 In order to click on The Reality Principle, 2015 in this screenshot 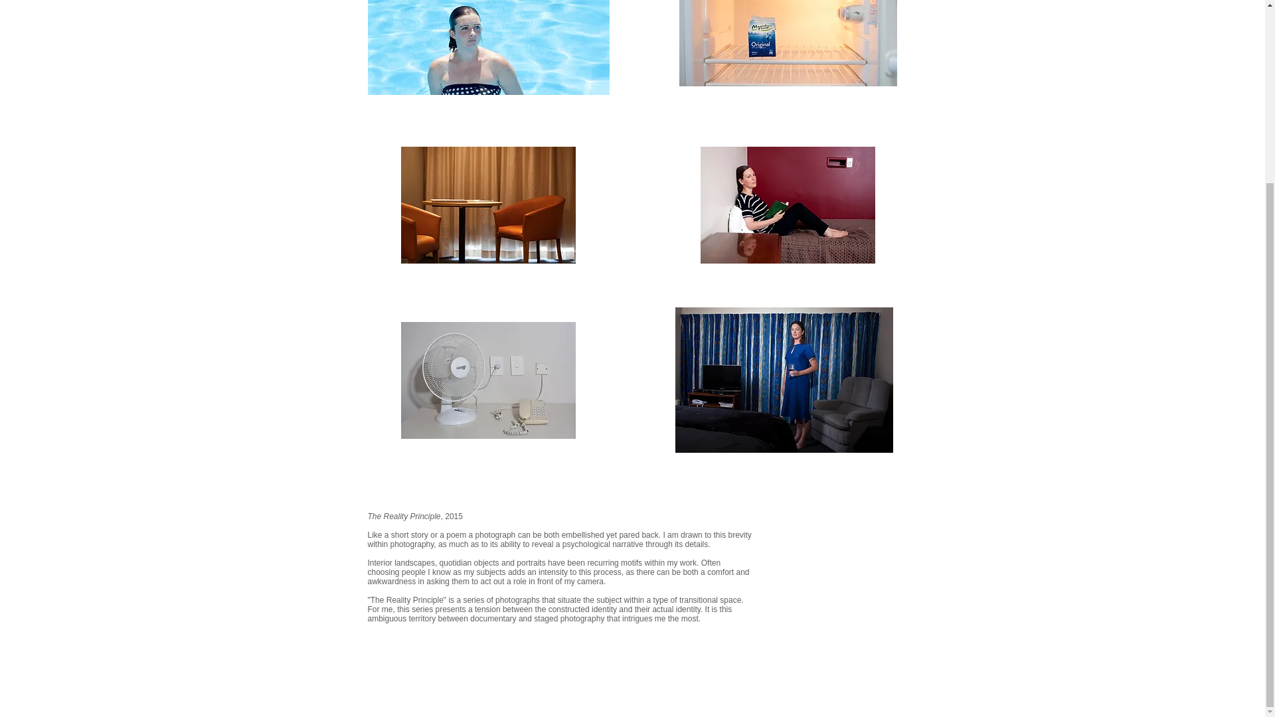, I will do `click(489, 47)`.